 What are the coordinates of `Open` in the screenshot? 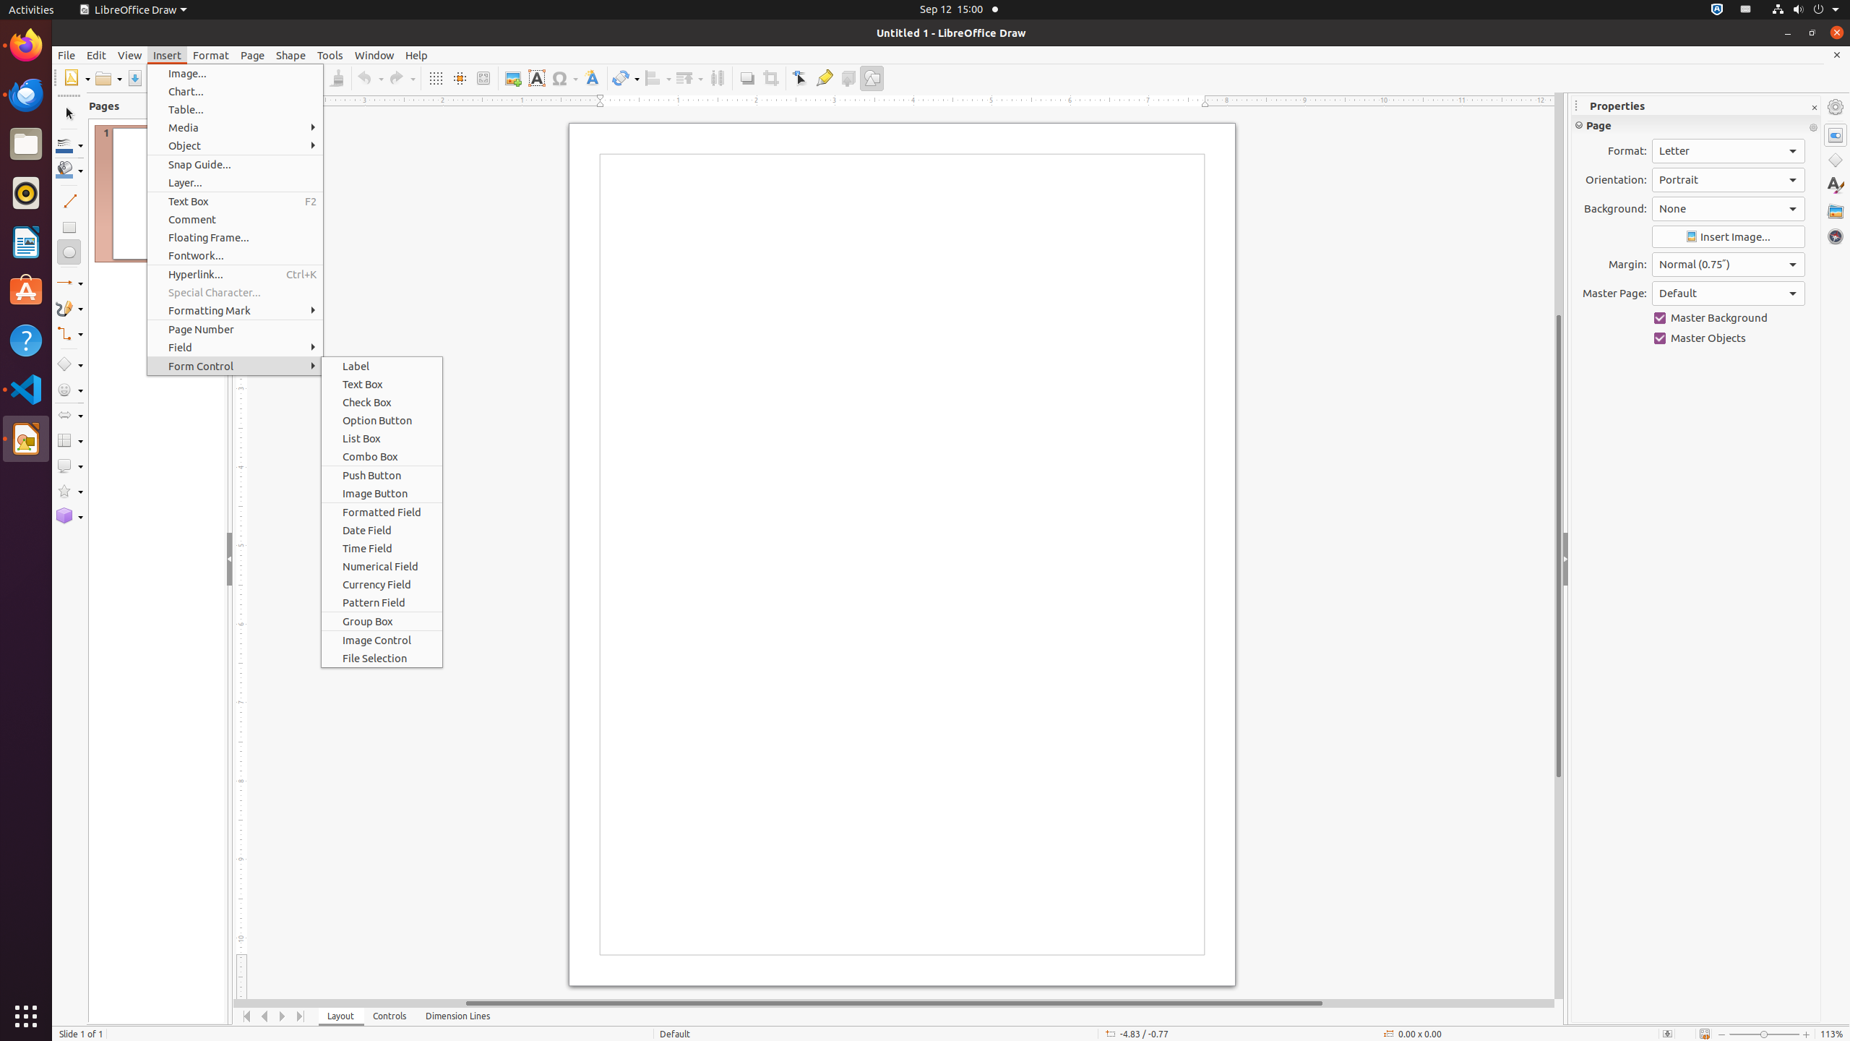 It's located at (108, 78).